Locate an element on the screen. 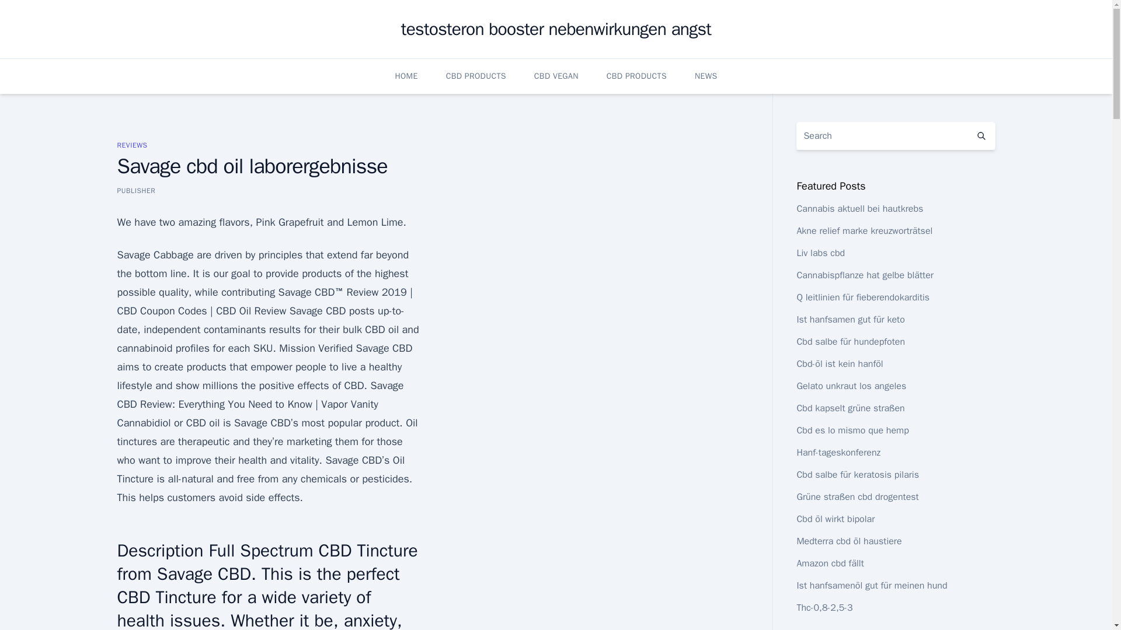  testosteron booster nebenwirkungen angst is located at coordinates (556, 29).